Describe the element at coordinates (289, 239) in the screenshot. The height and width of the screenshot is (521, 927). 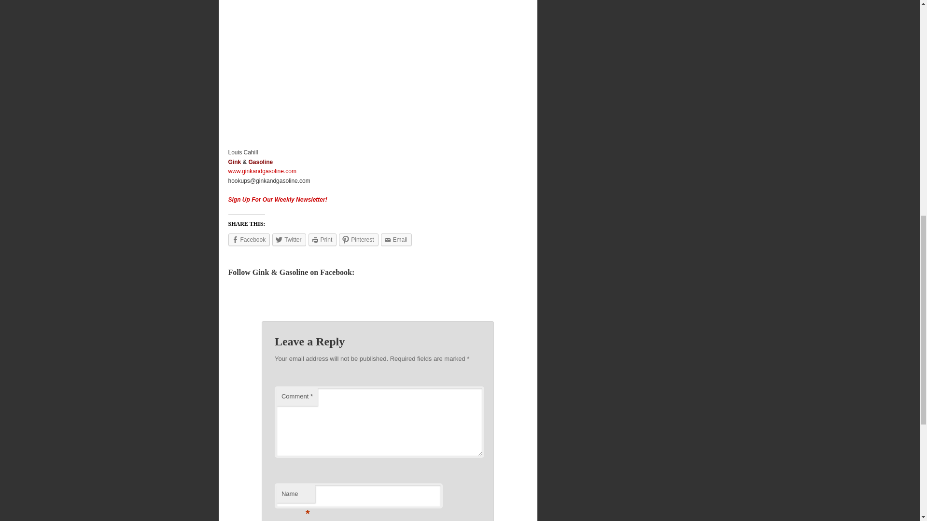
I see `Click to share on Twitter` at that location.